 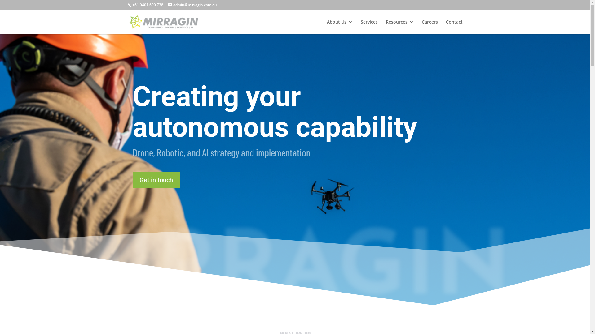 What do you see at coordinates (430, 27) in the screenshot?
I see `Careers` at bounding box center [430, 27].